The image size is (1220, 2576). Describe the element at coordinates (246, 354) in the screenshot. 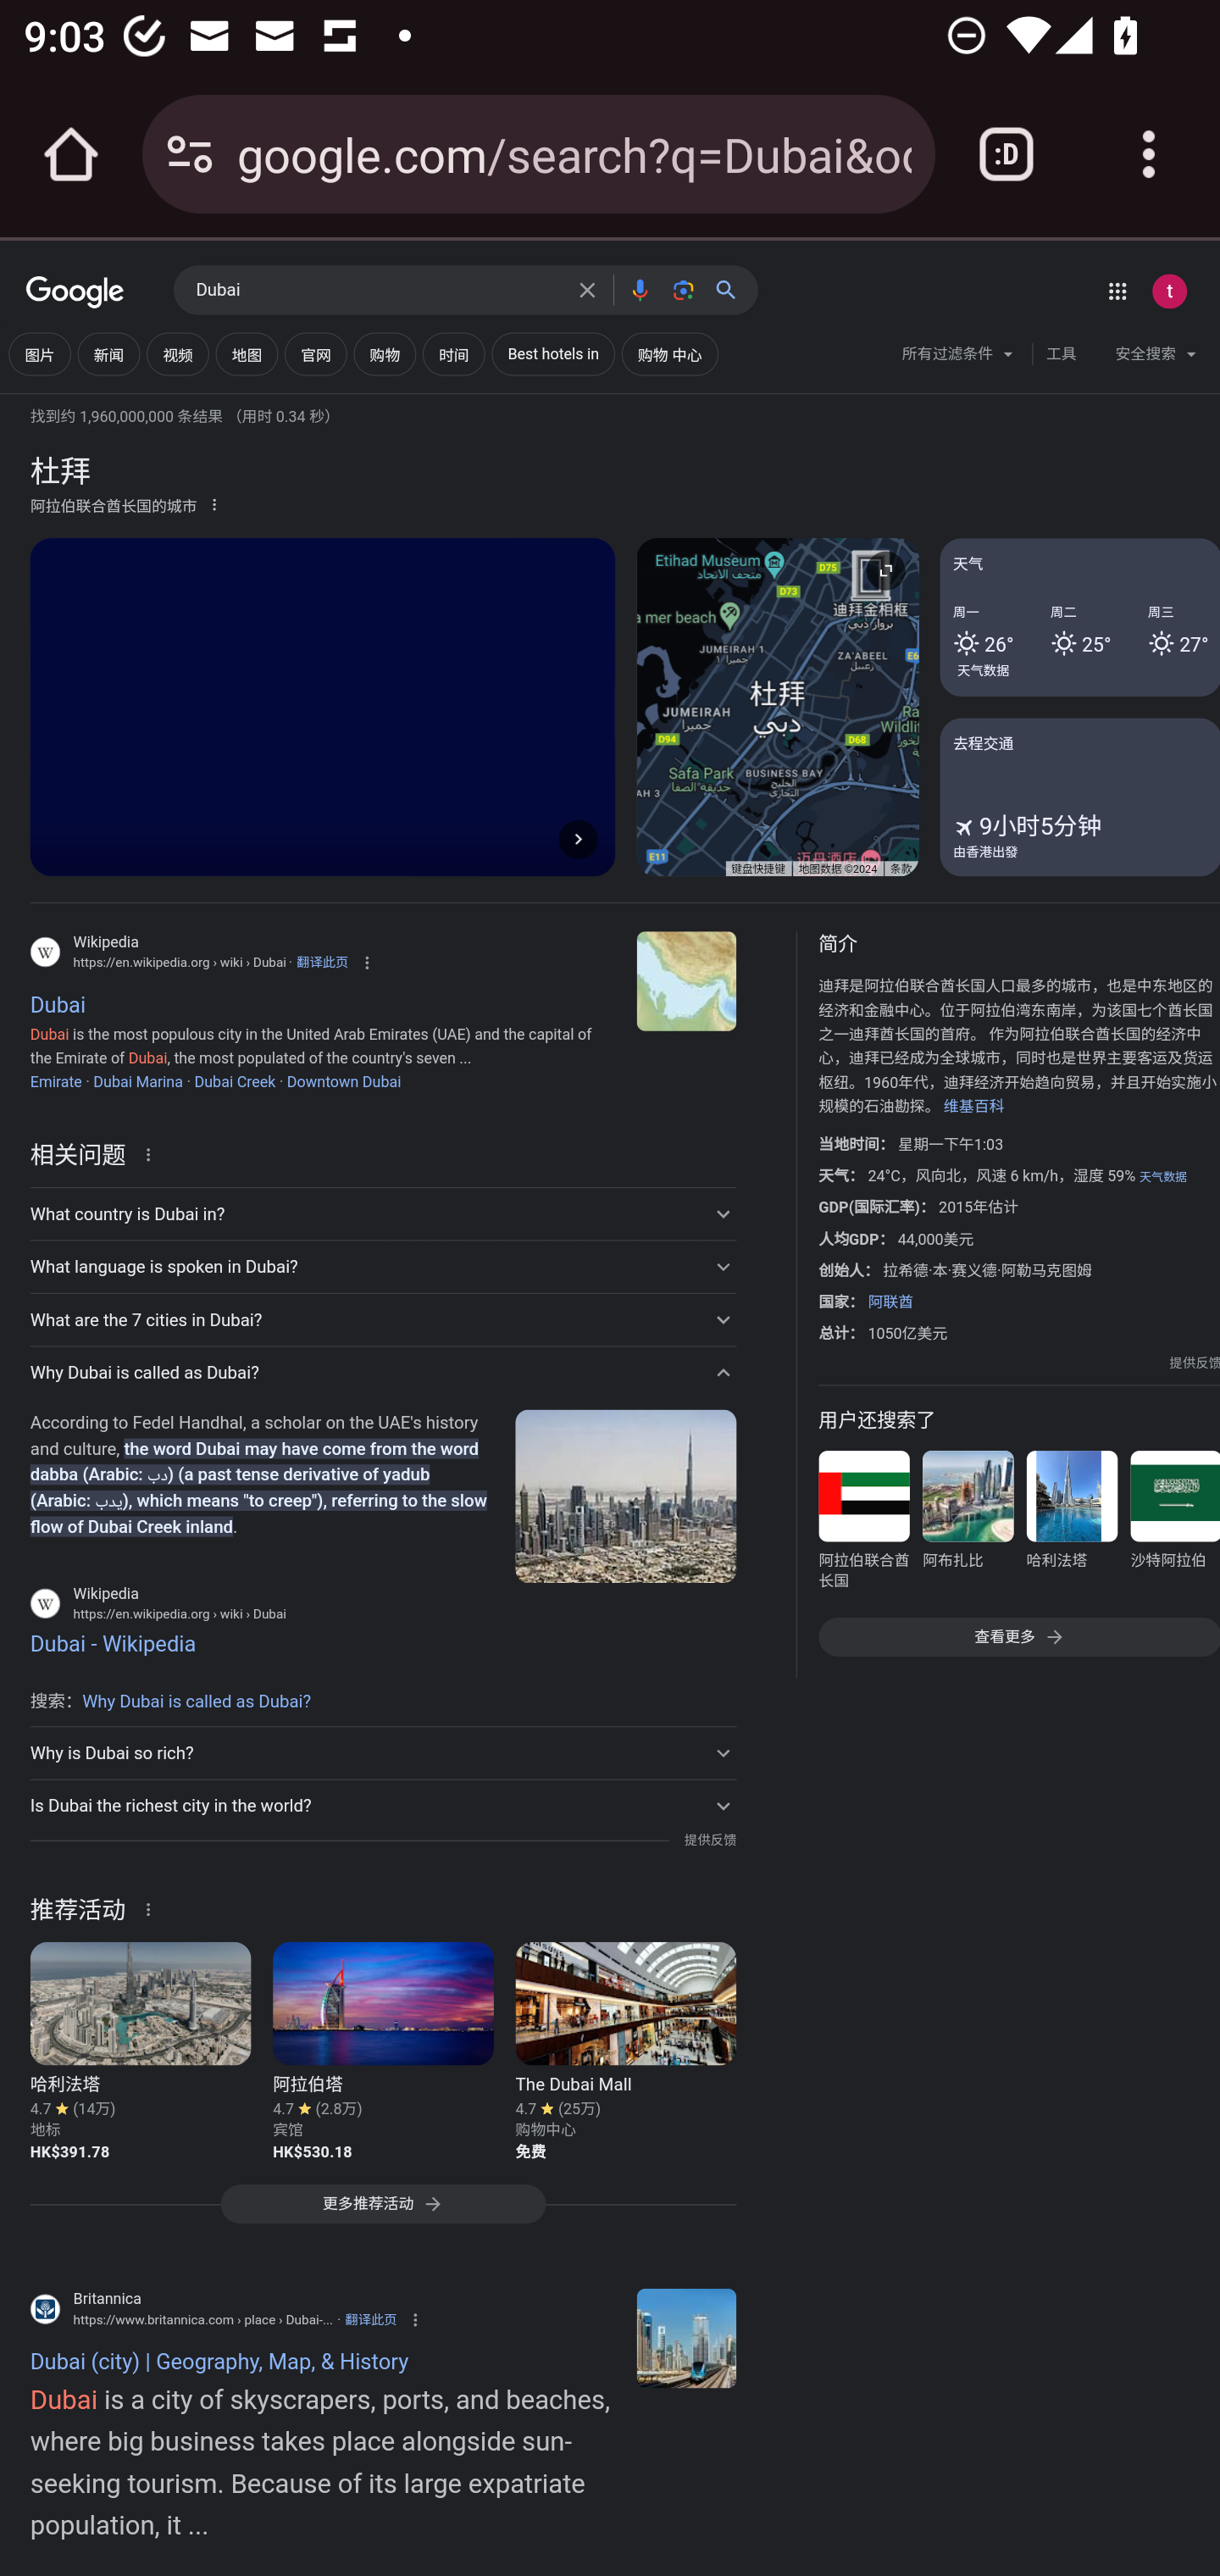

I see `地图` at that location.